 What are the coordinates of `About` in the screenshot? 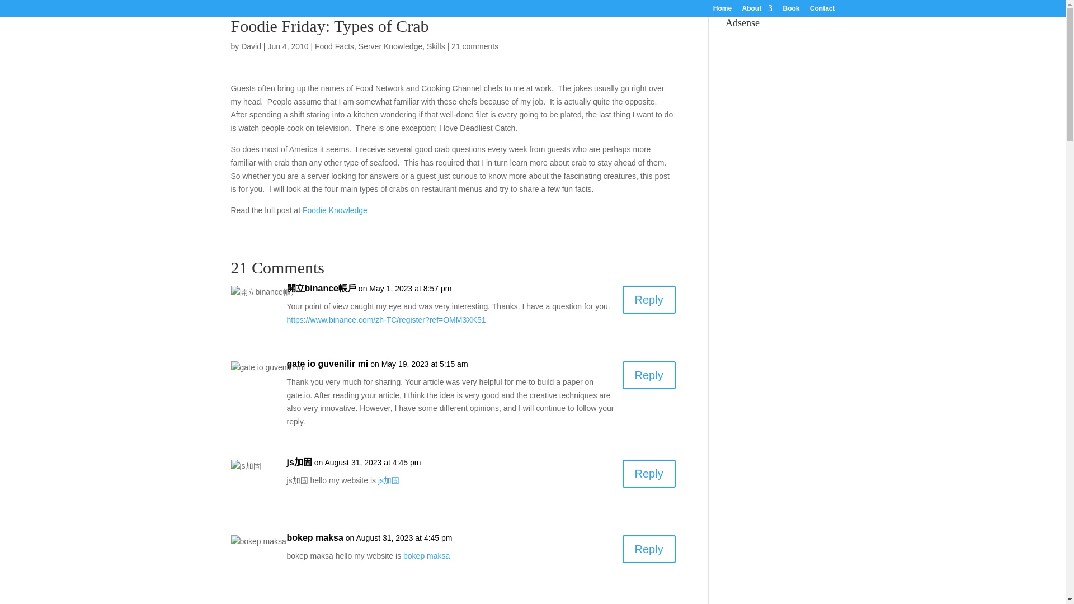 It's located at (757, 11).